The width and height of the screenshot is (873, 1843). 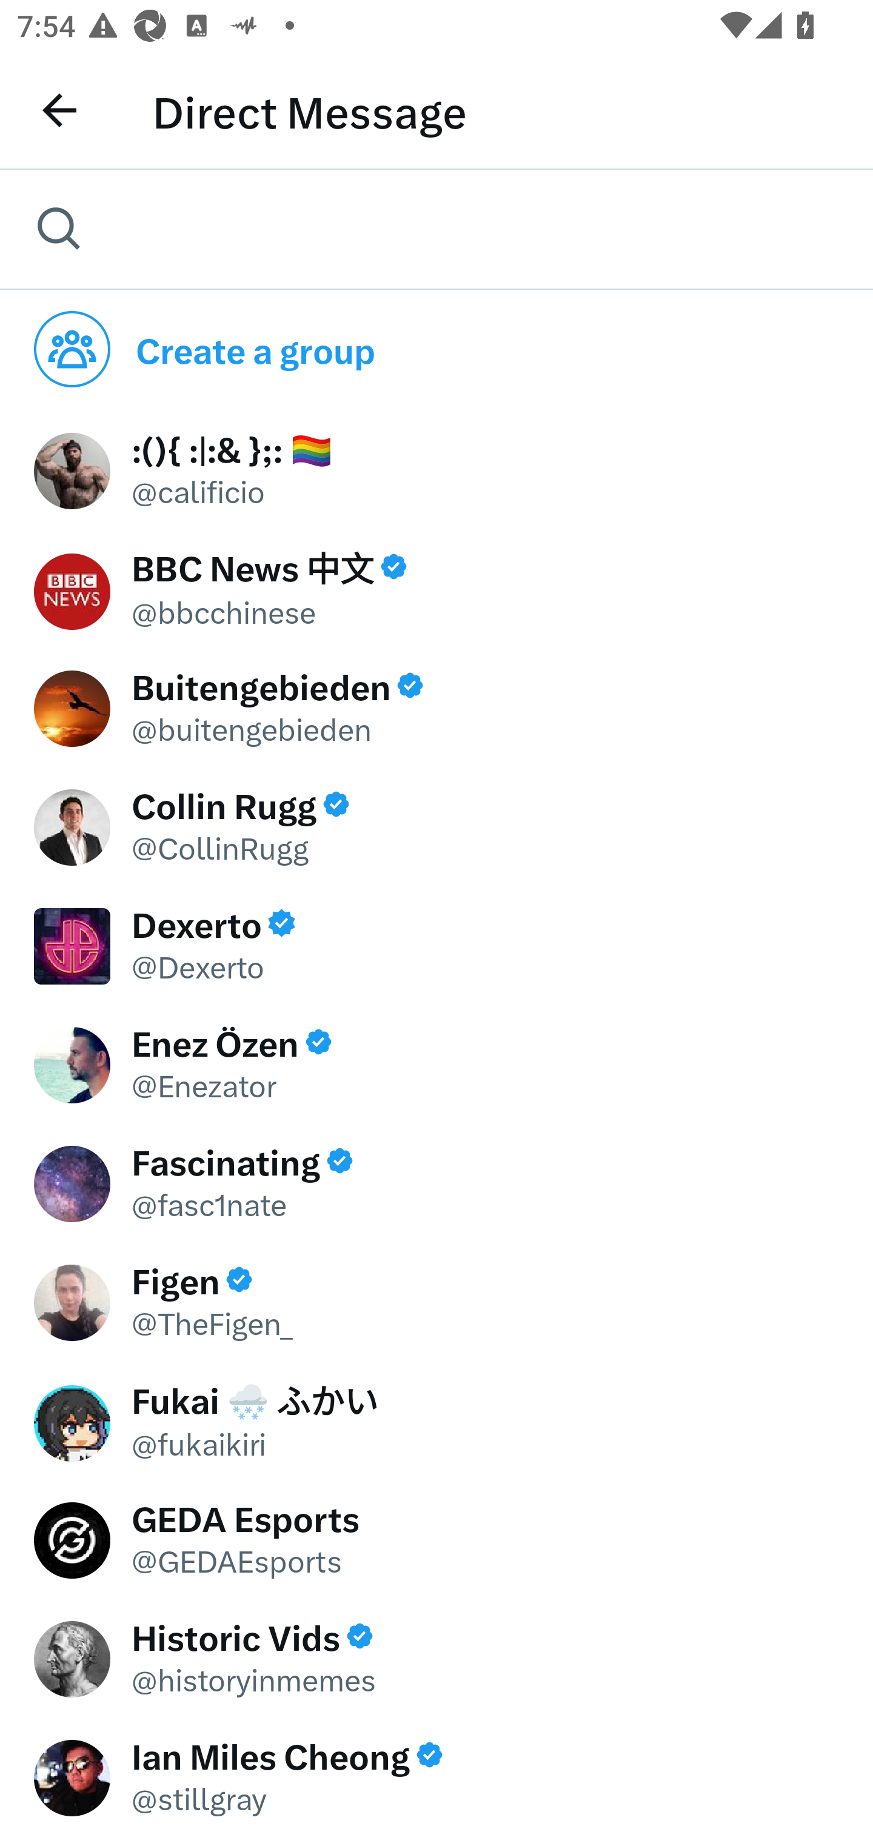 I want to click on Navigate up, so click(x=55, y=110).